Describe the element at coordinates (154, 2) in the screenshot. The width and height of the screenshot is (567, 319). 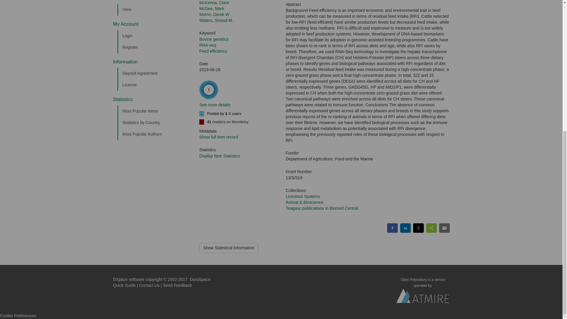
I see `Profiles` at that location.